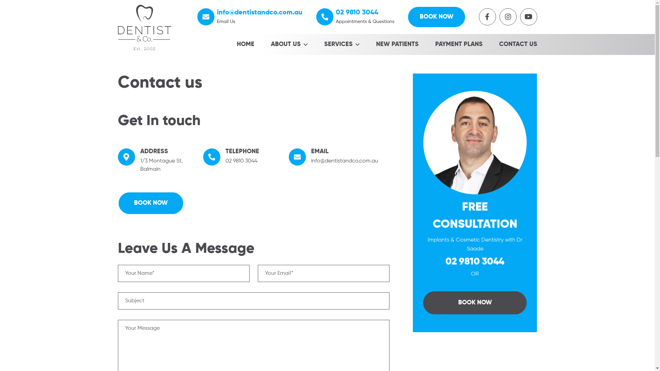 This screenshot has width=660, height=371. I want to click on logo, so click(144, 27).